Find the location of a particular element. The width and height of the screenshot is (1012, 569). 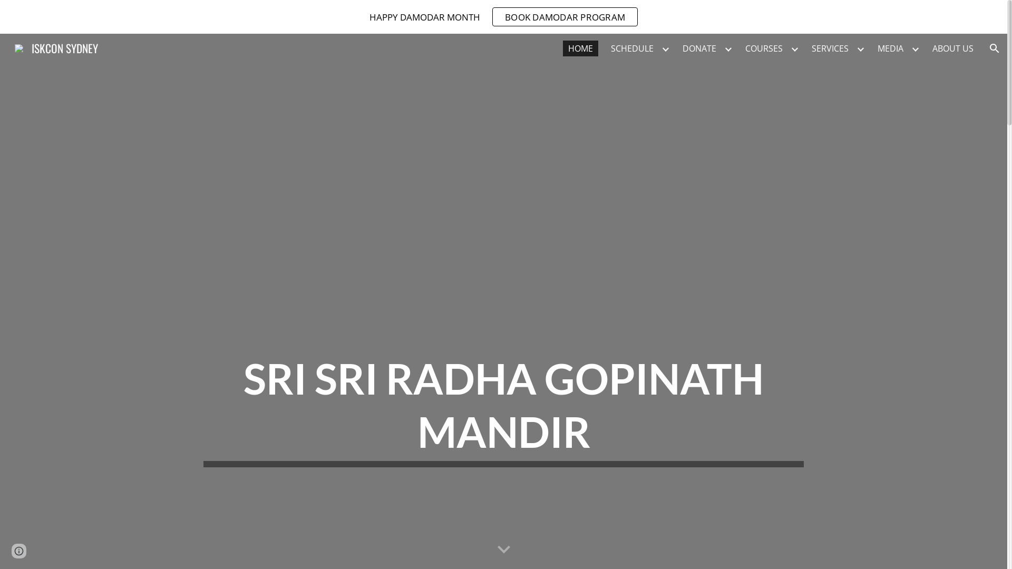

BOOK DAMODAR PROGRAM is located at coordinates (565, 17).